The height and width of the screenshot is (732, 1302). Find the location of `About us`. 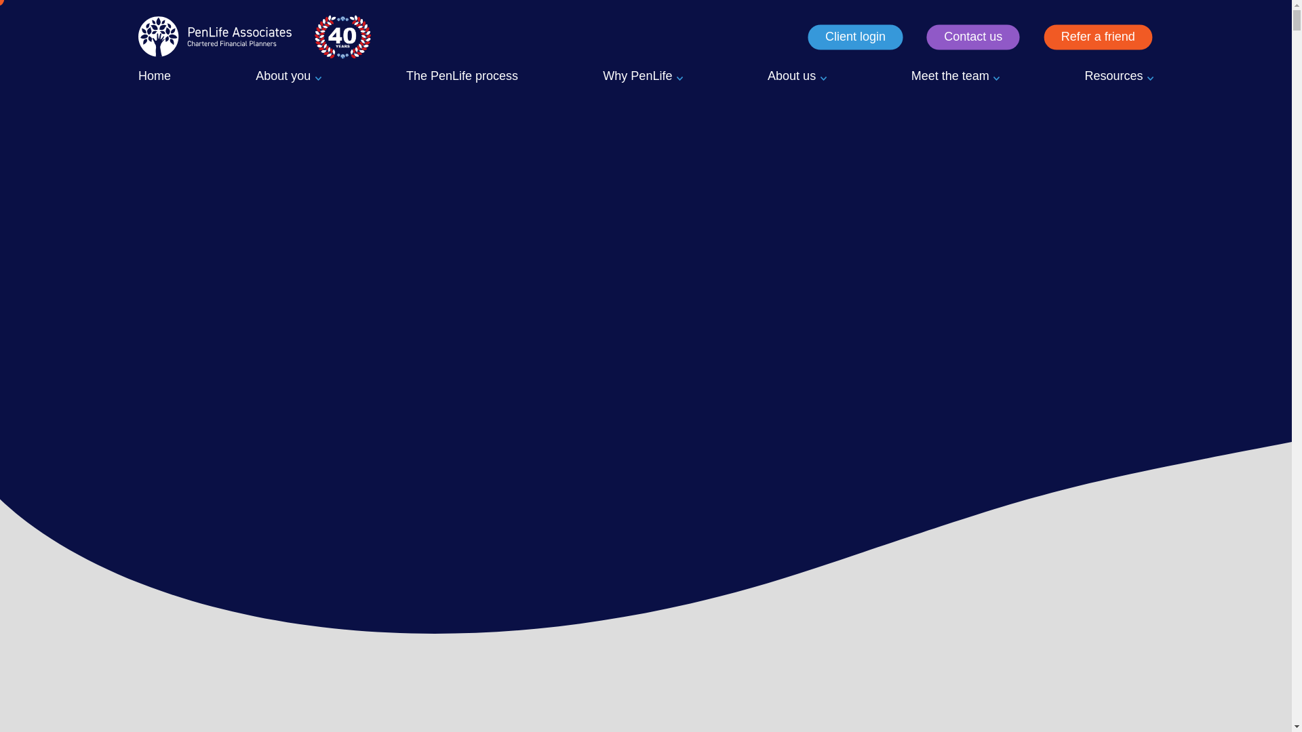

About us is located at coordinates (796, 77).